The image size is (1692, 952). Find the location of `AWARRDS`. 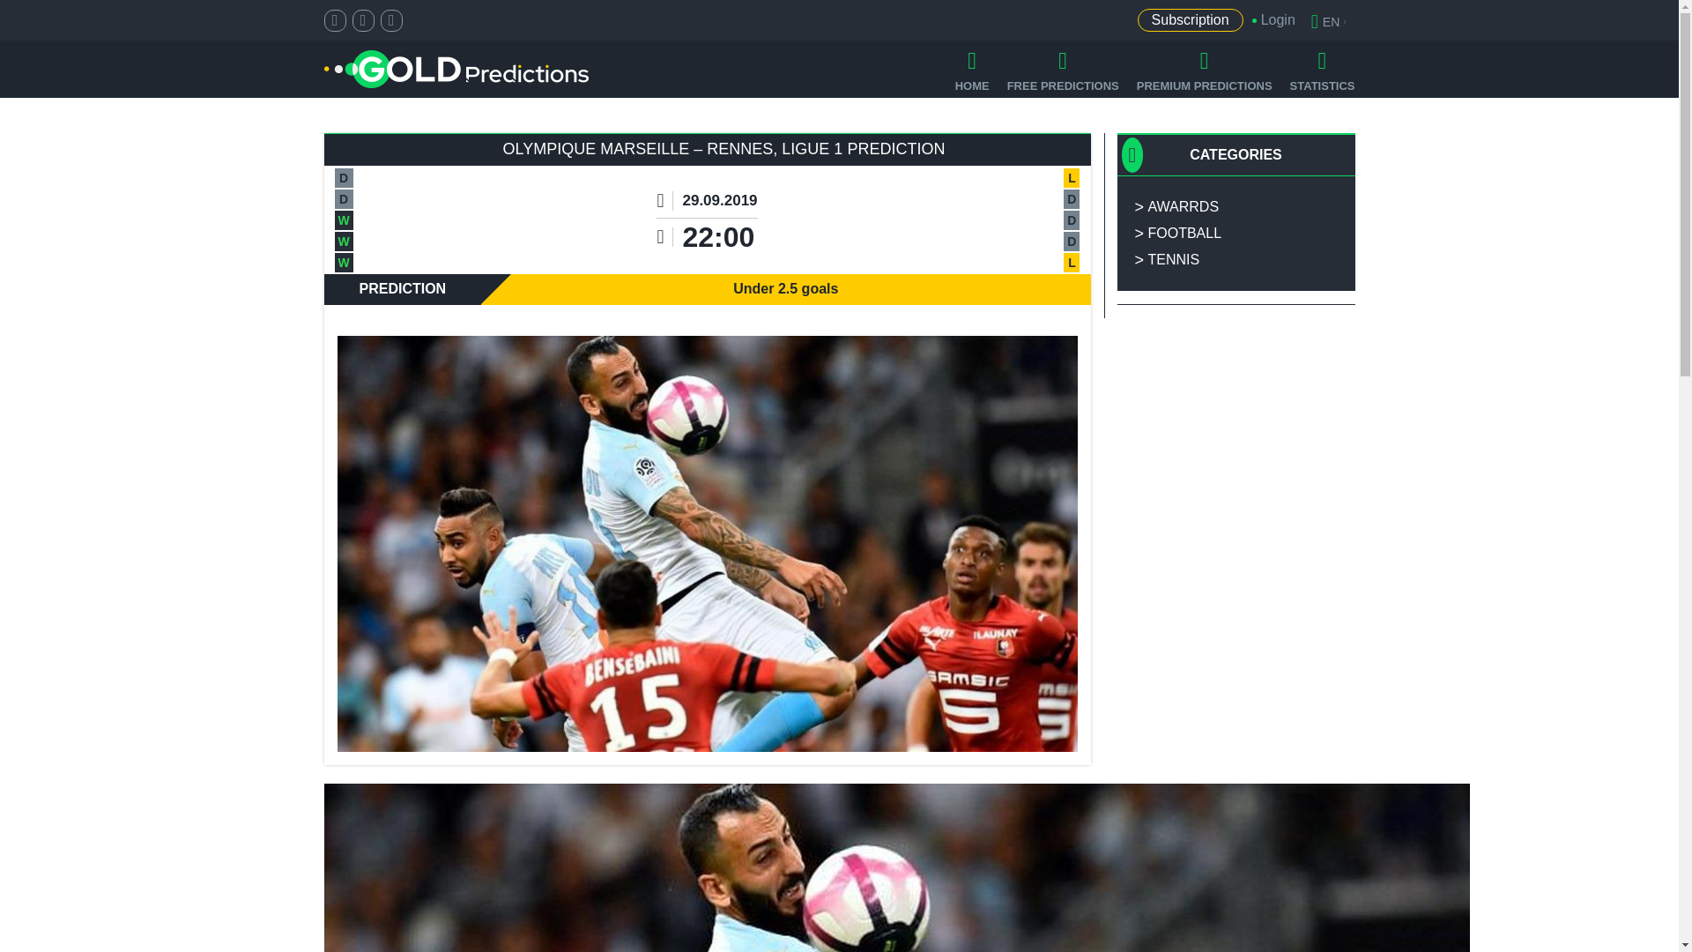

AWARRDS is located at coordinates (1236, 206).